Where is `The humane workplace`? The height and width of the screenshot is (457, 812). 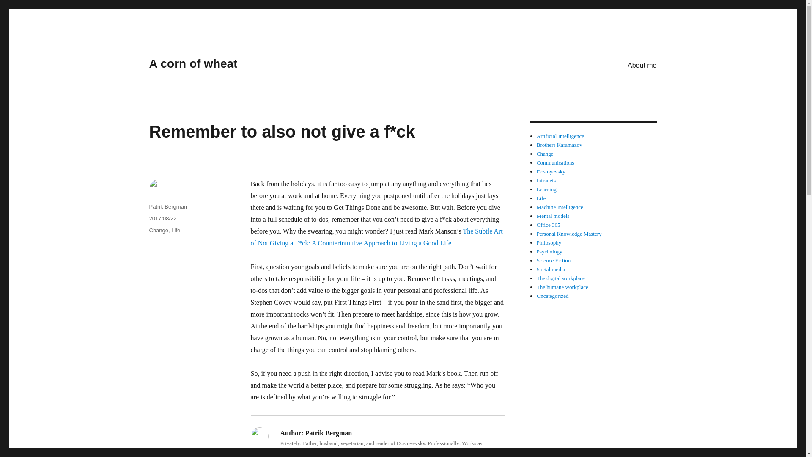
The humane workplace is located at coordinates (562, 287).